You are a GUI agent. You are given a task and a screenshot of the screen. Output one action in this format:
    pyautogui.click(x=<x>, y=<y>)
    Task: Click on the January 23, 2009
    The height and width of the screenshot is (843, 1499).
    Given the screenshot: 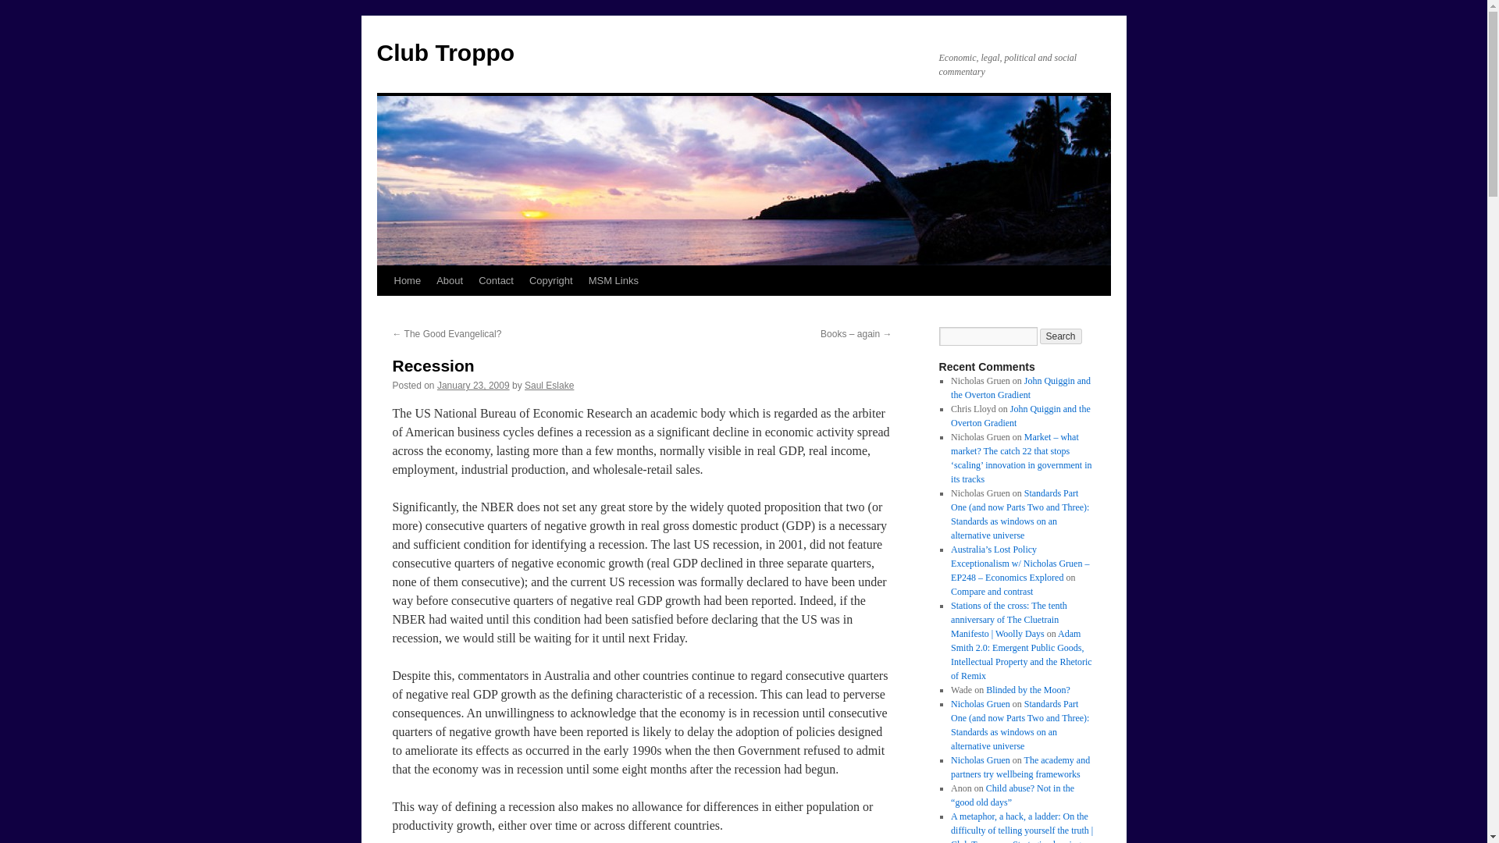 What is the action you would take?
    pyautogui.click(x=473, y=386)
    